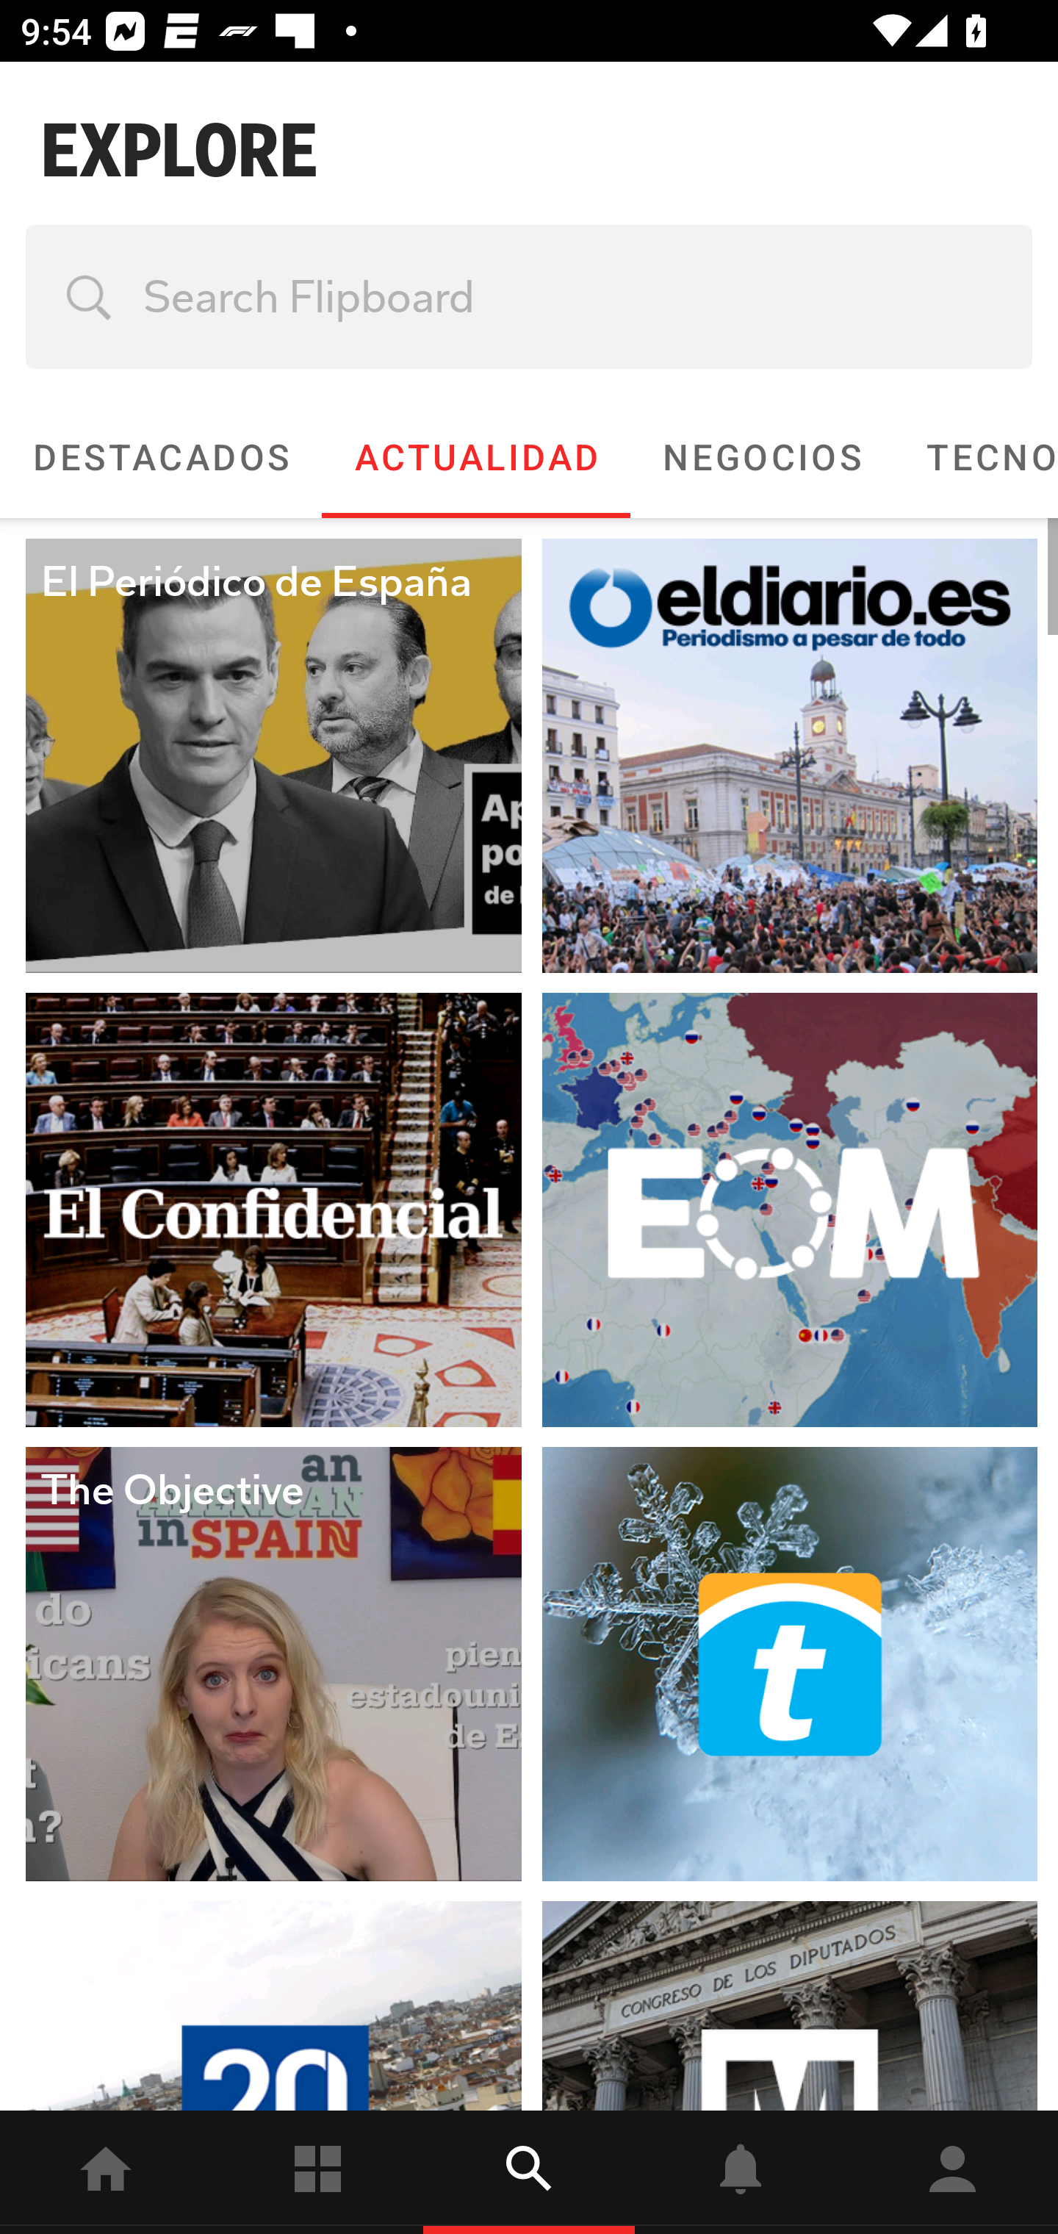 The width and height of the screenshot is (1058, 2234). Describe the element at coordinates (741, 2172) in the screenshot. I see `Notifications` at that location.